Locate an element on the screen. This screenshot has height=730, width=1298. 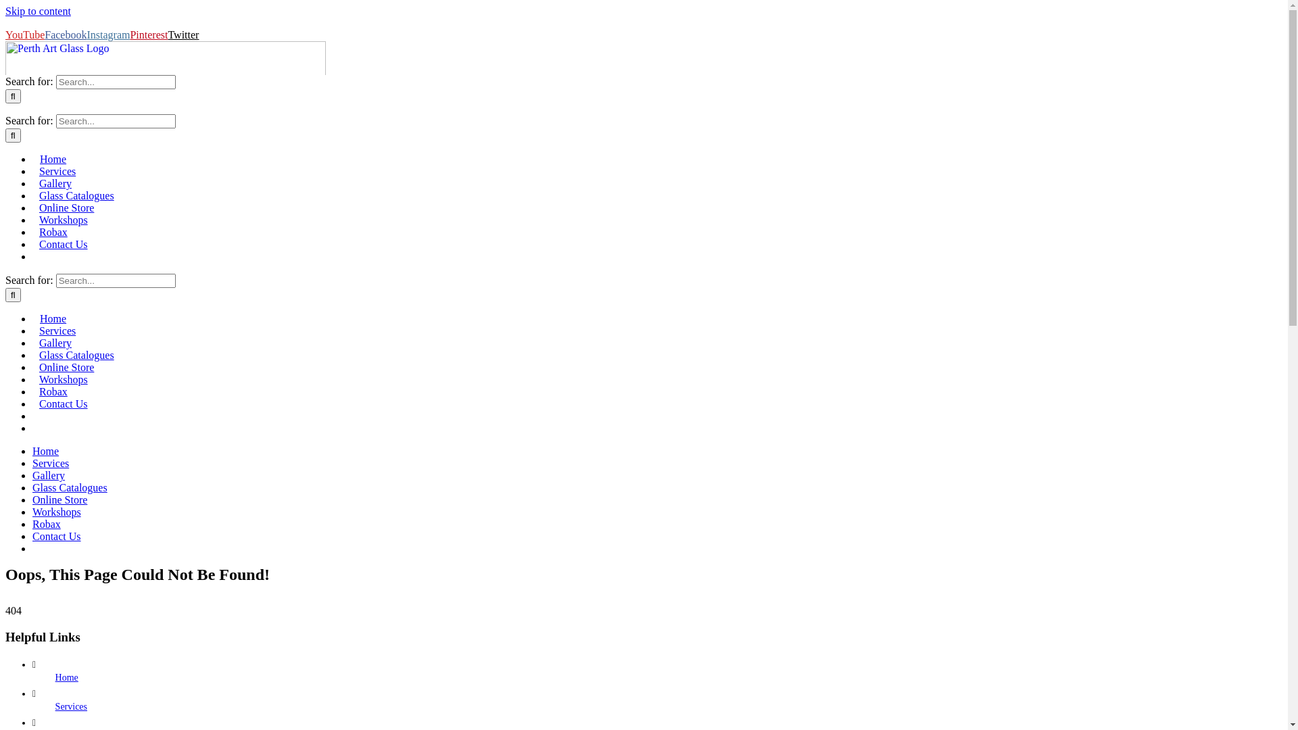
Contact Us is located at coordinates (57, 537).